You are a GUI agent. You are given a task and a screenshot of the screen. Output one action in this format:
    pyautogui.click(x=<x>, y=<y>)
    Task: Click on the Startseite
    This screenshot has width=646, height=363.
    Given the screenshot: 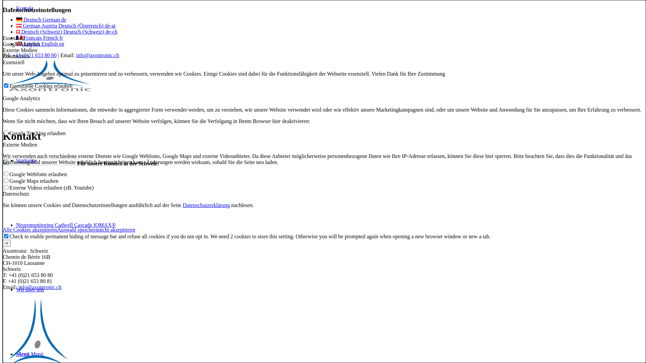 What is the action you would take?
    pyautogui.click(x=26, y=161)
    